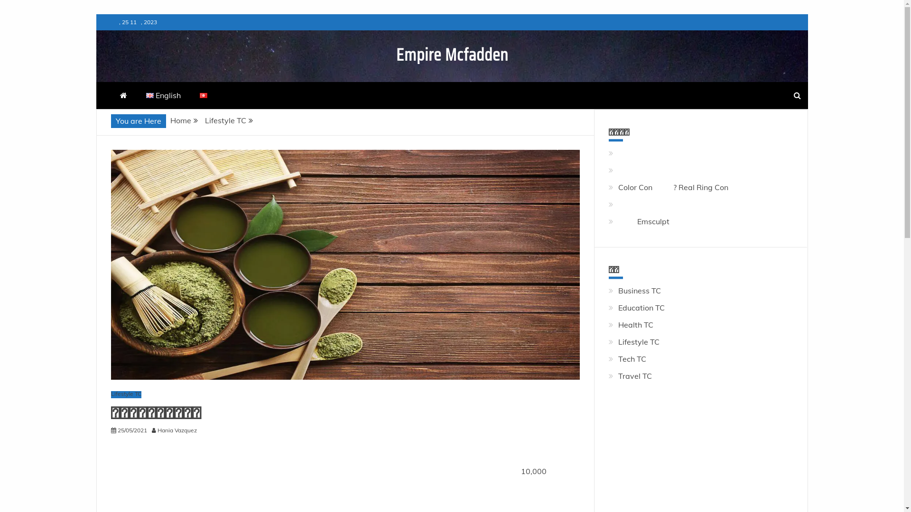 The height and width of the screenshot is (512, 911). I want to click on Lifestyle TC, so click(126, 394).